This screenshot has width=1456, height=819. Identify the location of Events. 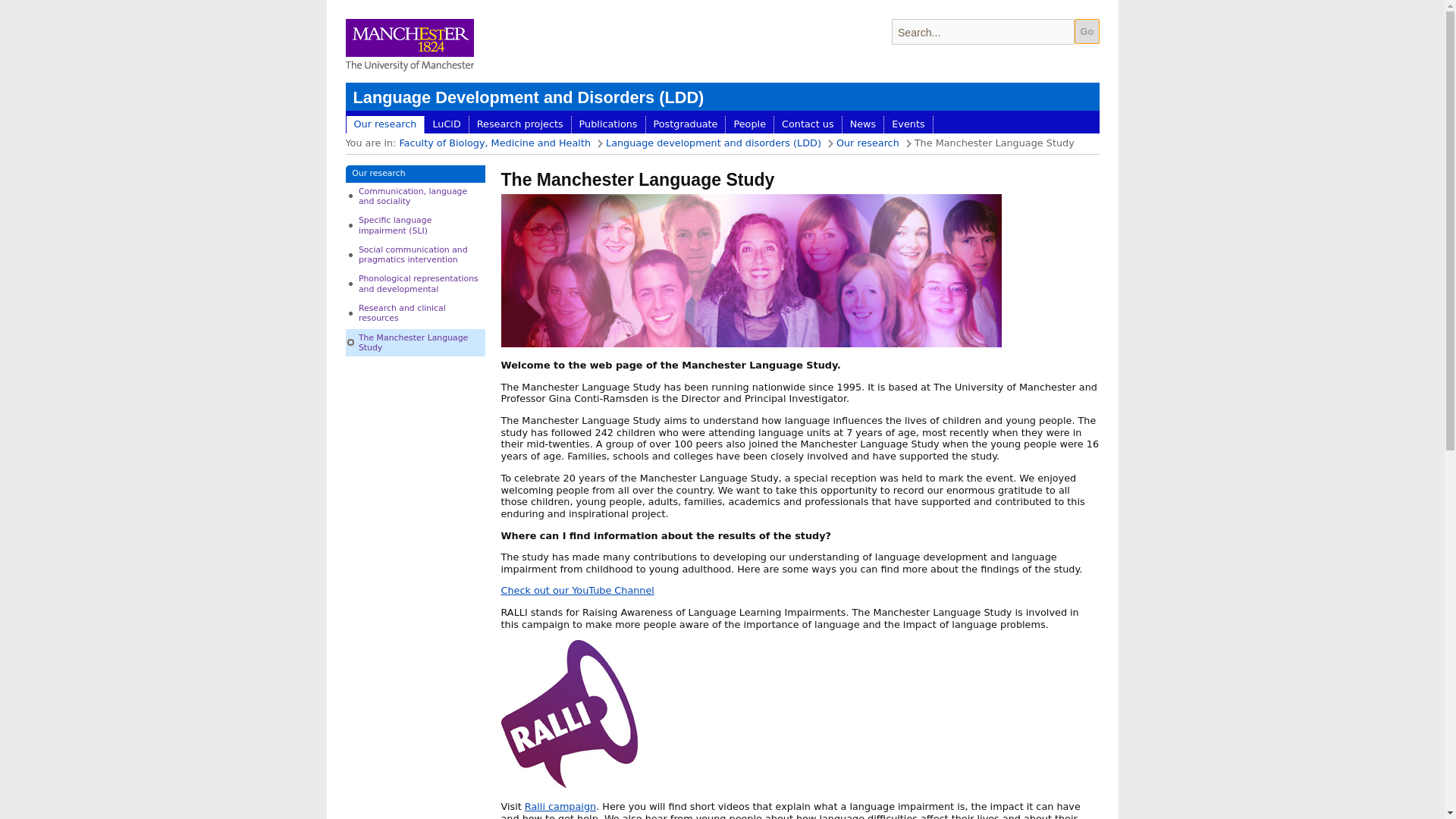
(907, 125).